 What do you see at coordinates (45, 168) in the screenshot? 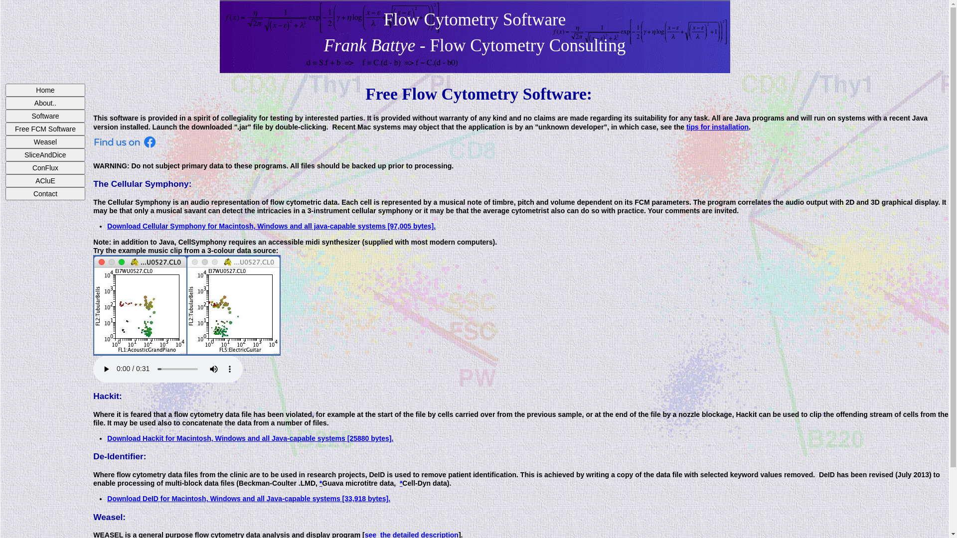
I see `ConFlux` at bounding box center [45, 168].